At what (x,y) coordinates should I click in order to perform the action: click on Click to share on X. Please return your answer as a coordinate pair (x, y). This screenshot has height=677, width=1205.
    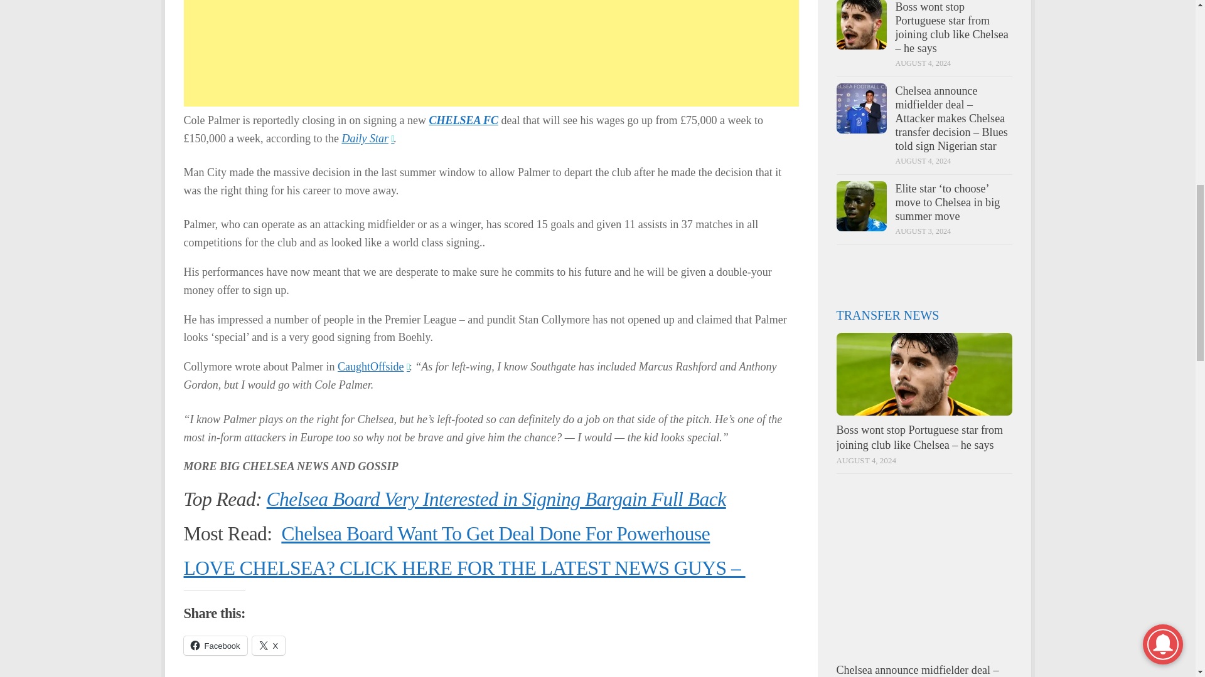
    Looking at the image, I should click on (269, 646).